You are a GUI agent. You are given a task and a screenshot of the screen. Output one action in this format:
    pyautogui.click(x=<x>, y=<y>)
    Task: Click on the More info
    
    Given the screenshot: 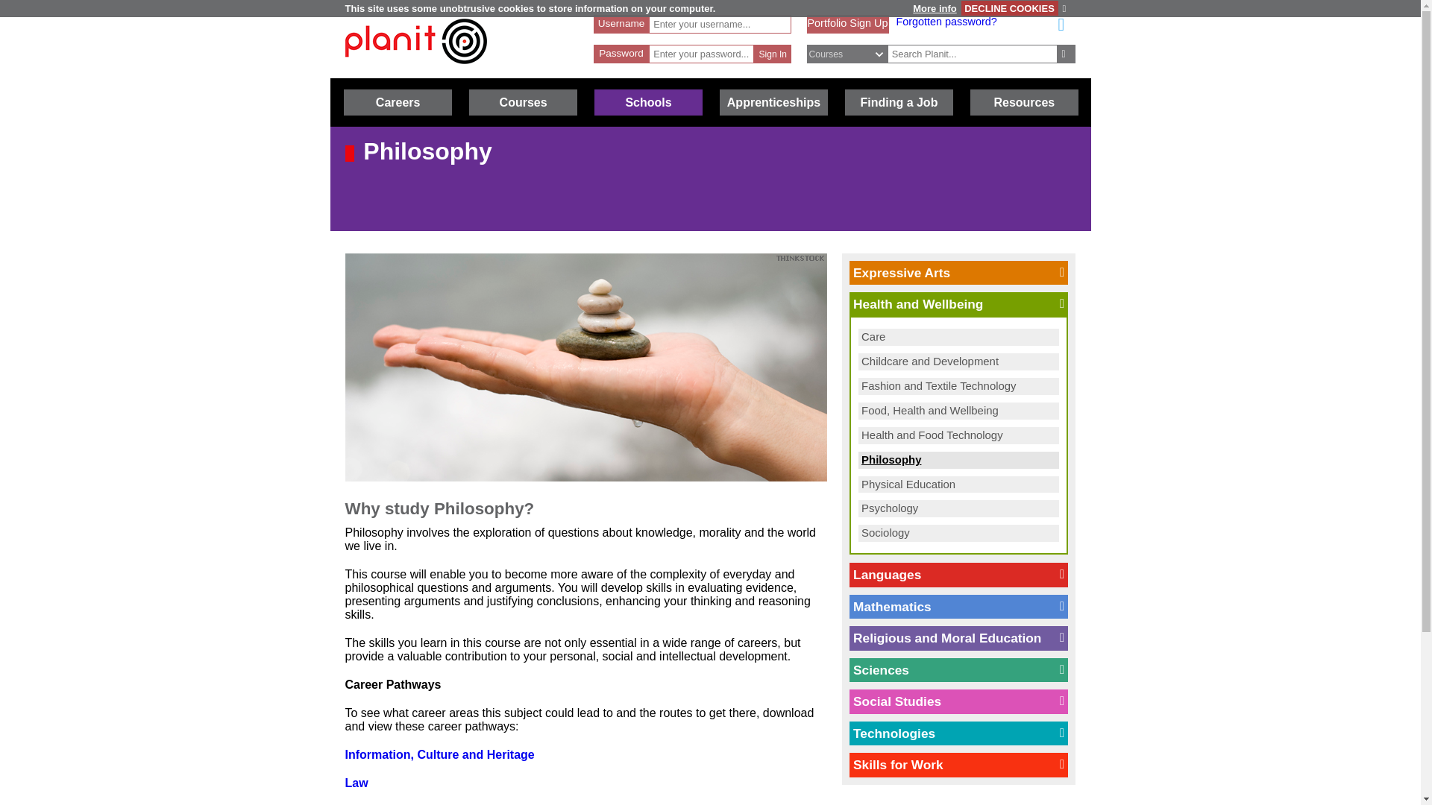 What is the action you would take?
    pyautogui.click(x=934, y=9)
    